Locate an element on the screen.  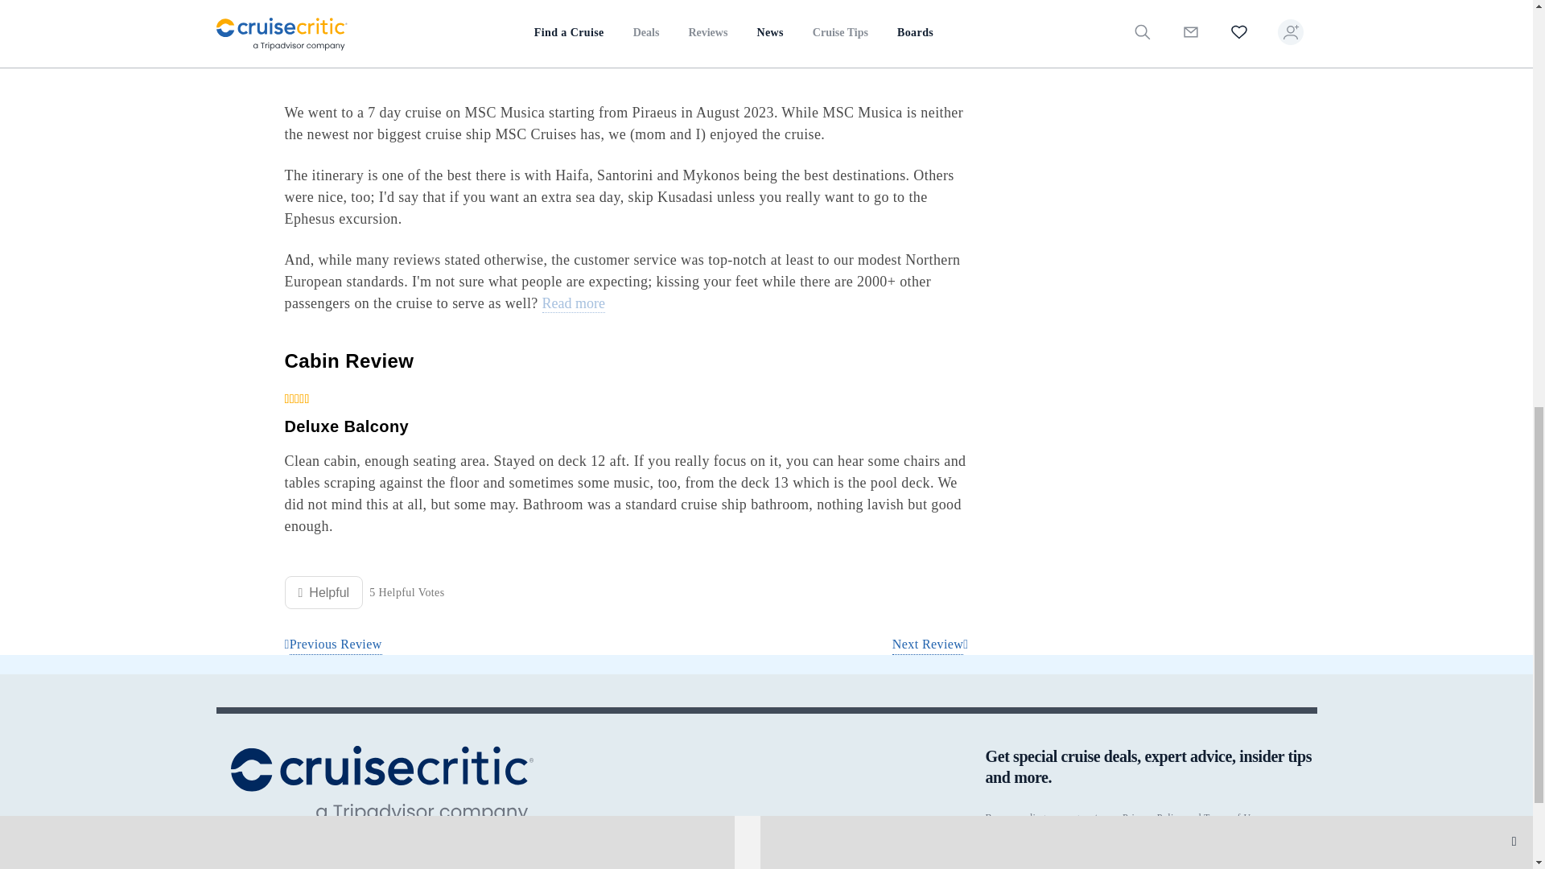
Helpful is located at coordinates (323, 592).